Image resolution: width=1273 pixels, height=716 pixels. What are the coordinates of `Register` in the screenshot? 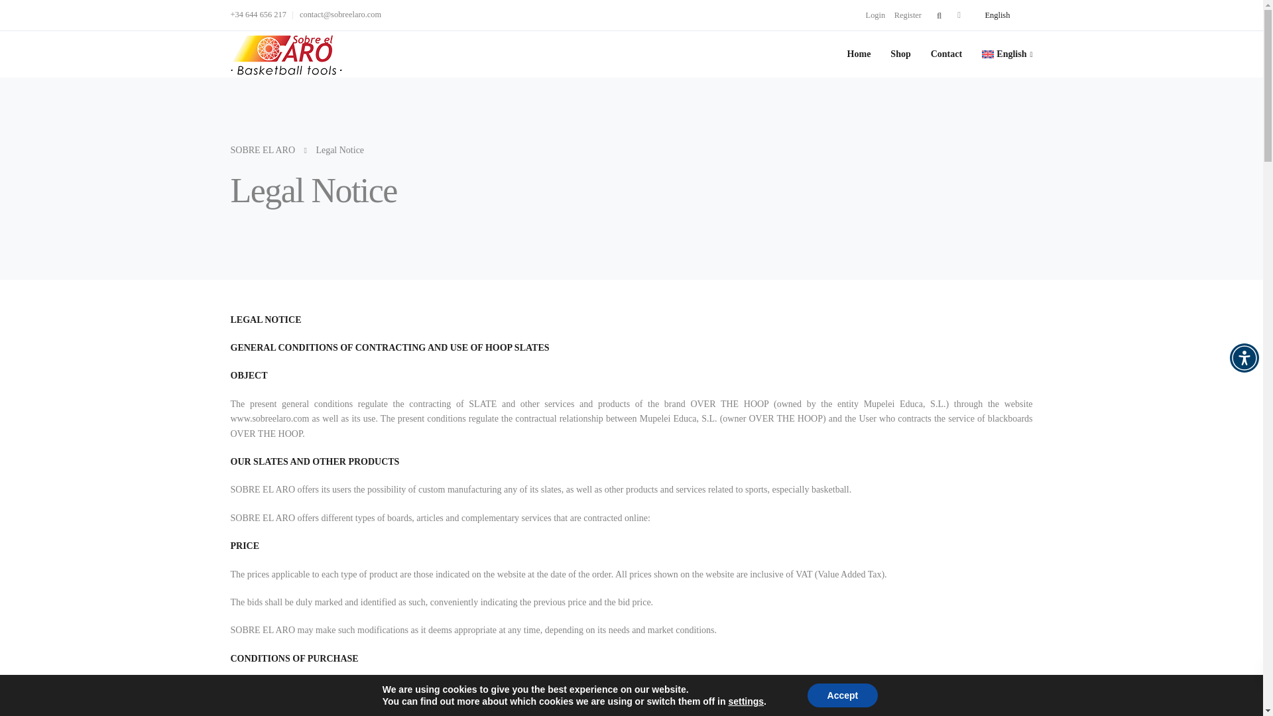 It's located at (908, 15).